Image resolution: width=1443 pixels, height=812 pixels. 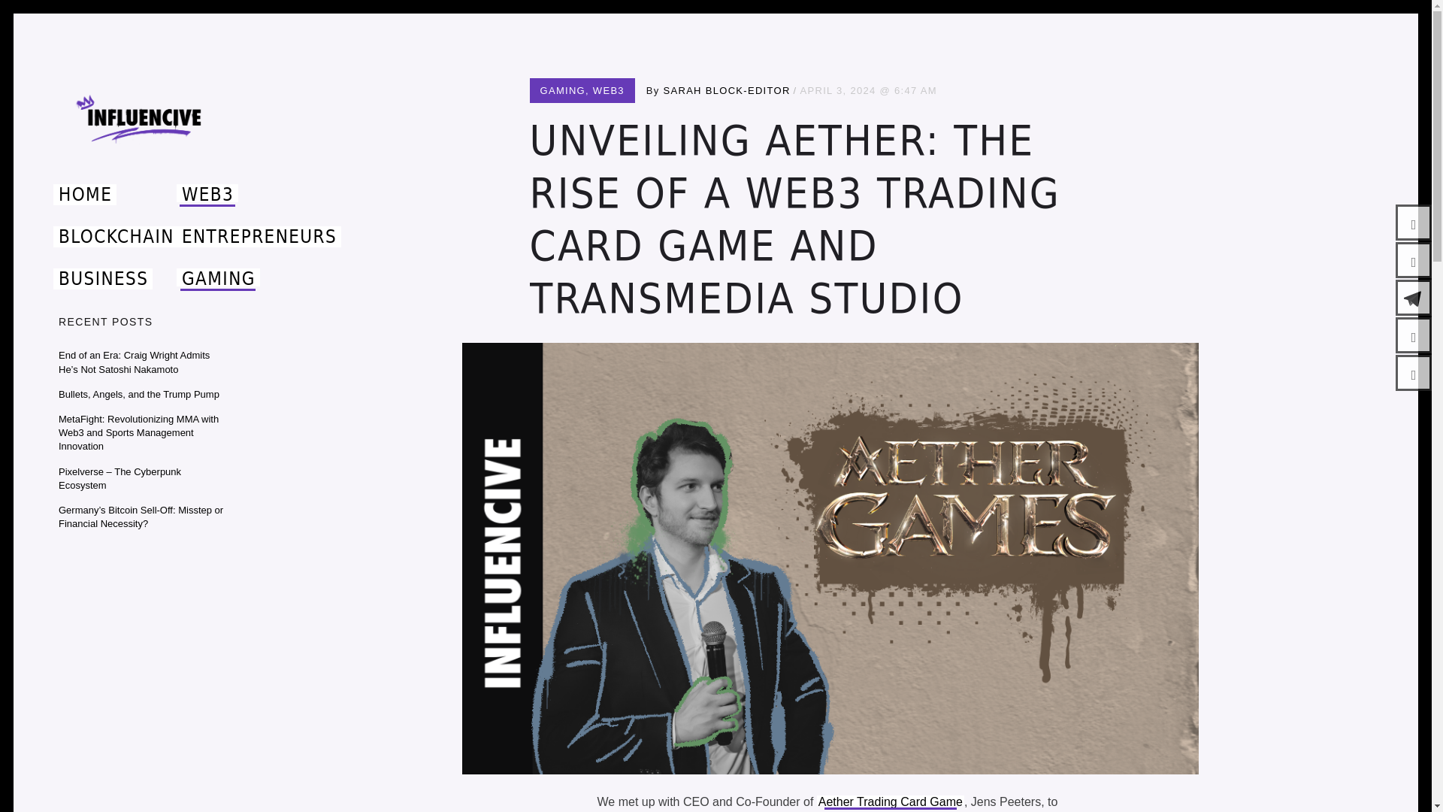 I want to click on WEB3, so click(x=207, y=195).